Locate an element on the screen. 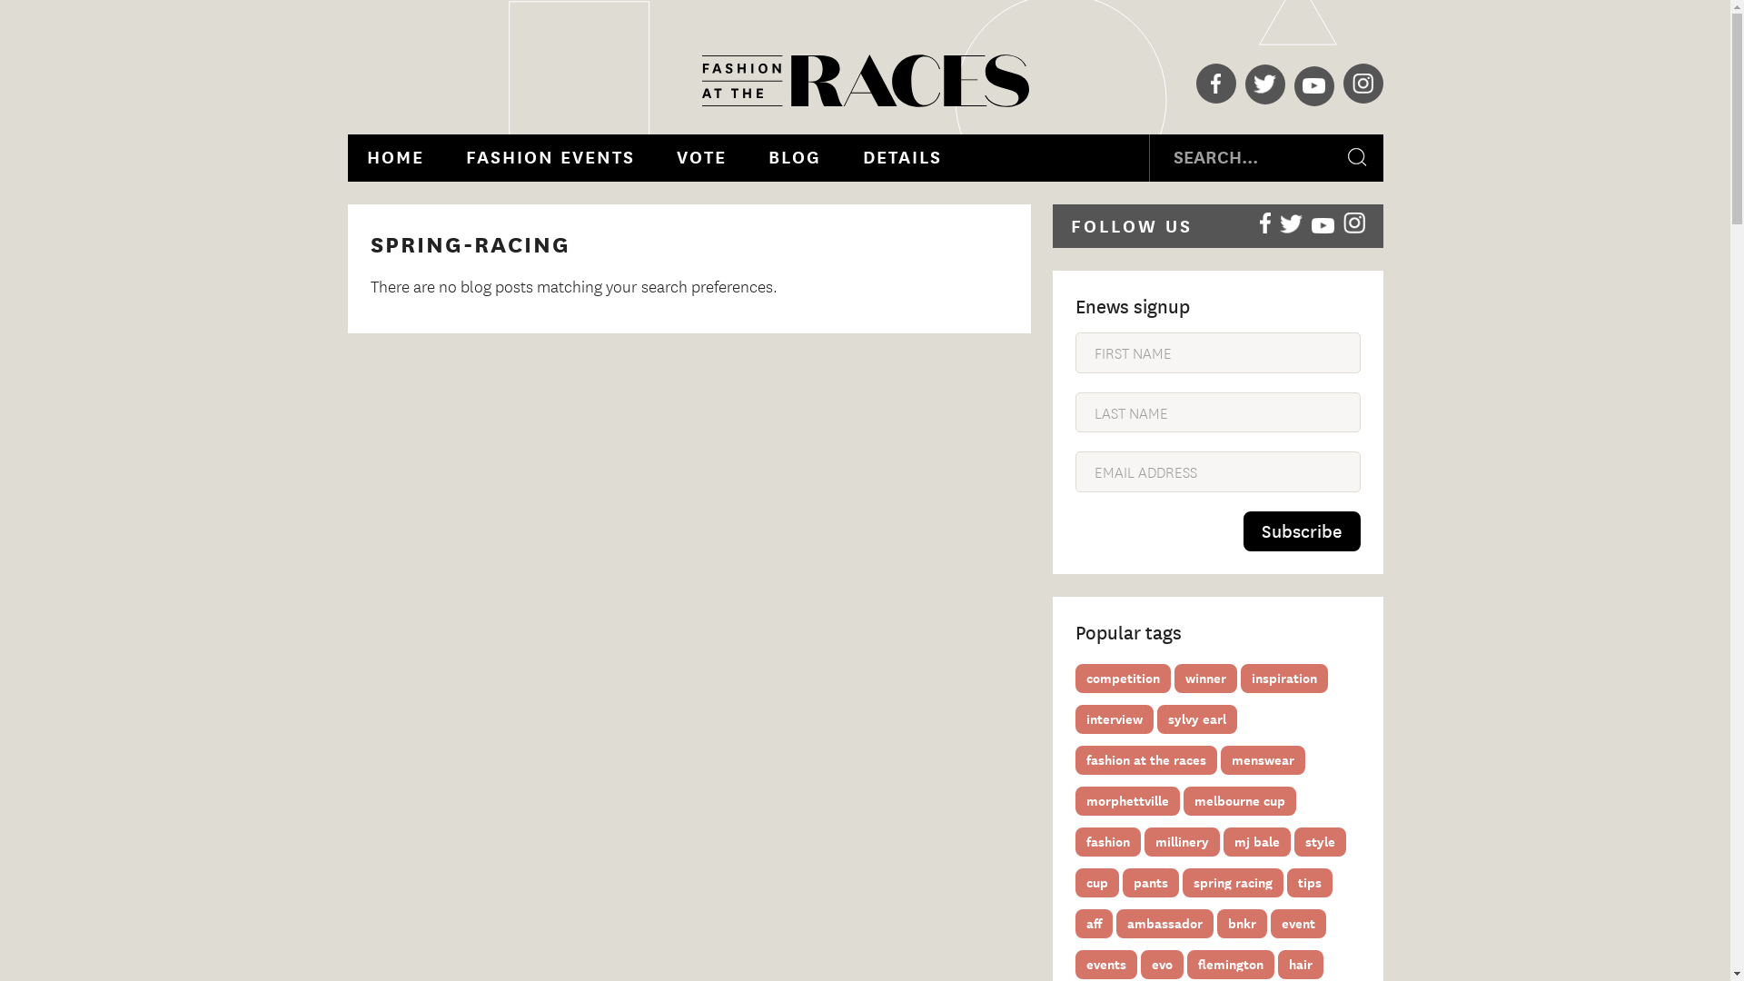 The width and height of the screenshot is (1744, 981). flemington is located at coordinates (1230, 965).